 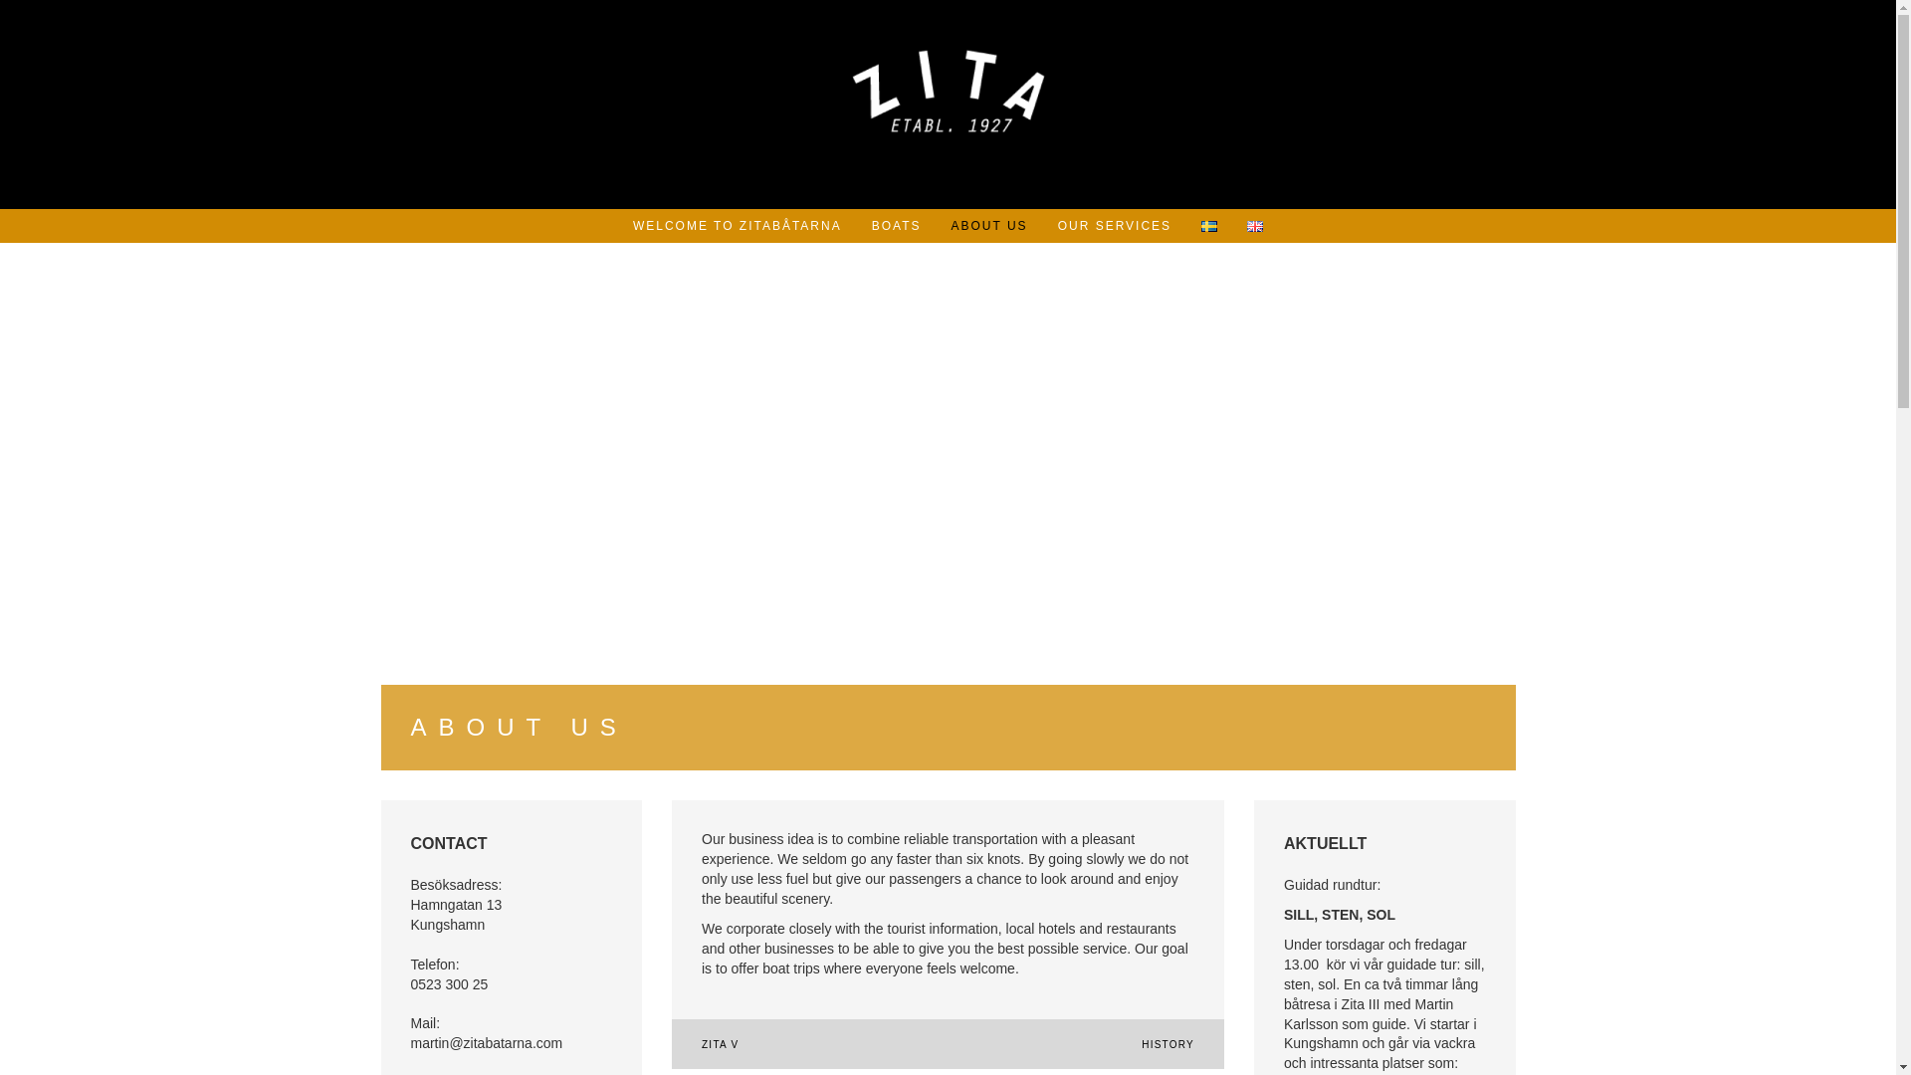 I want to click on ZITA V, so click(x=719, y=1045).